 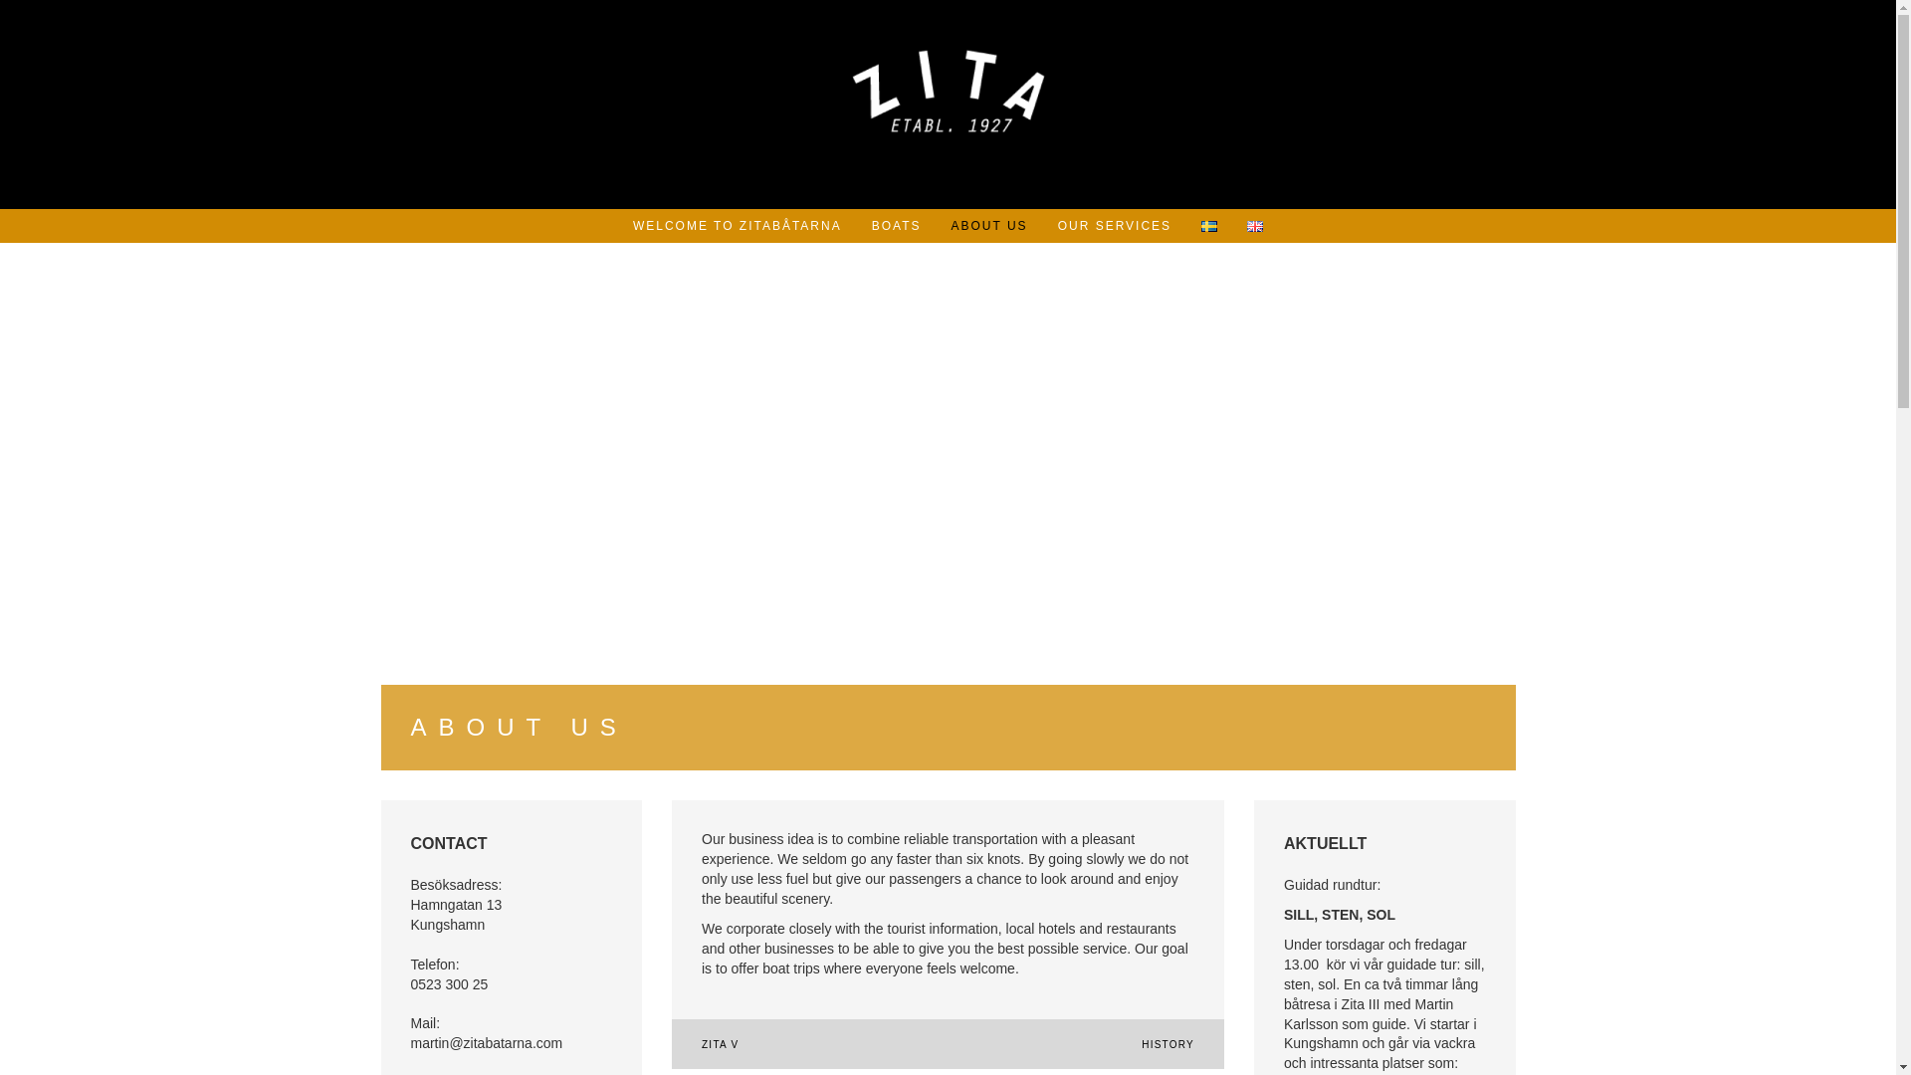 I want to click on ZITA V, so click(x=719, y=1045).